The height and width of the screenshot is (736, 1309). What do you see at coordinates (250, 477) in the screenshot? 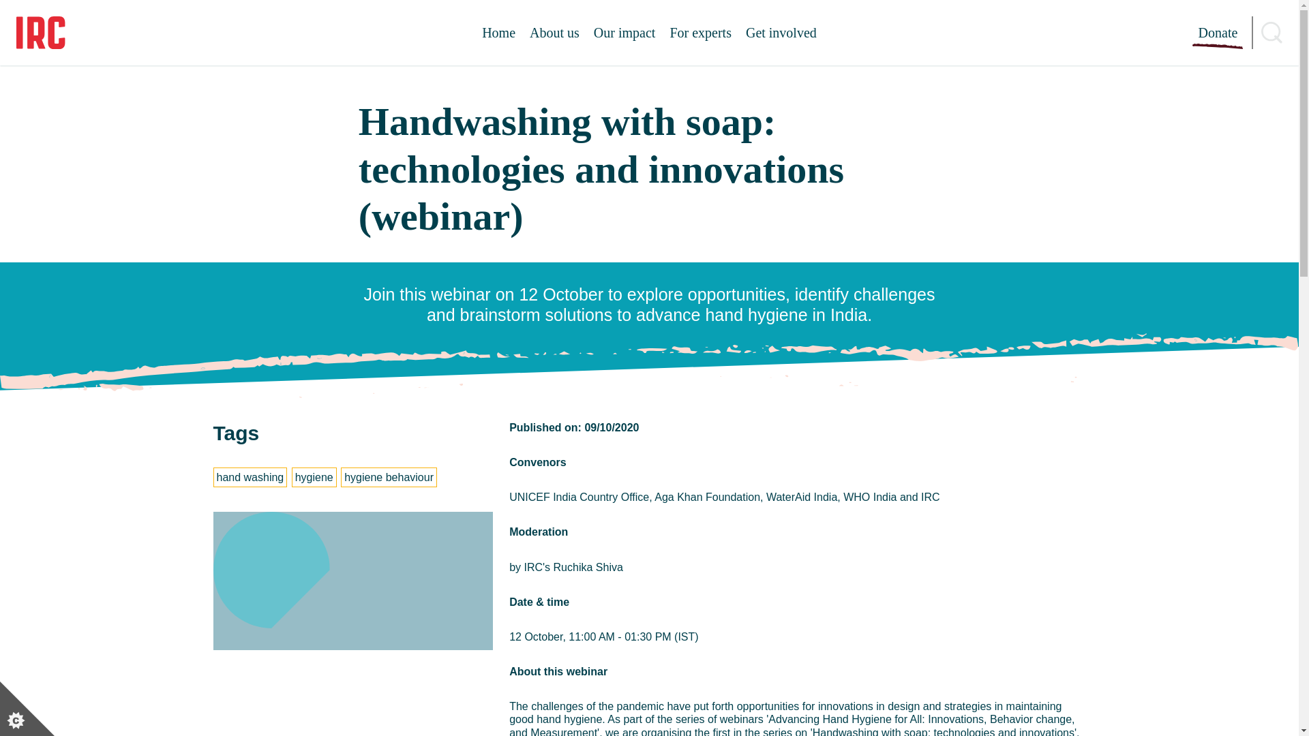
I see `hand washing` at bounding box center [250, 477].